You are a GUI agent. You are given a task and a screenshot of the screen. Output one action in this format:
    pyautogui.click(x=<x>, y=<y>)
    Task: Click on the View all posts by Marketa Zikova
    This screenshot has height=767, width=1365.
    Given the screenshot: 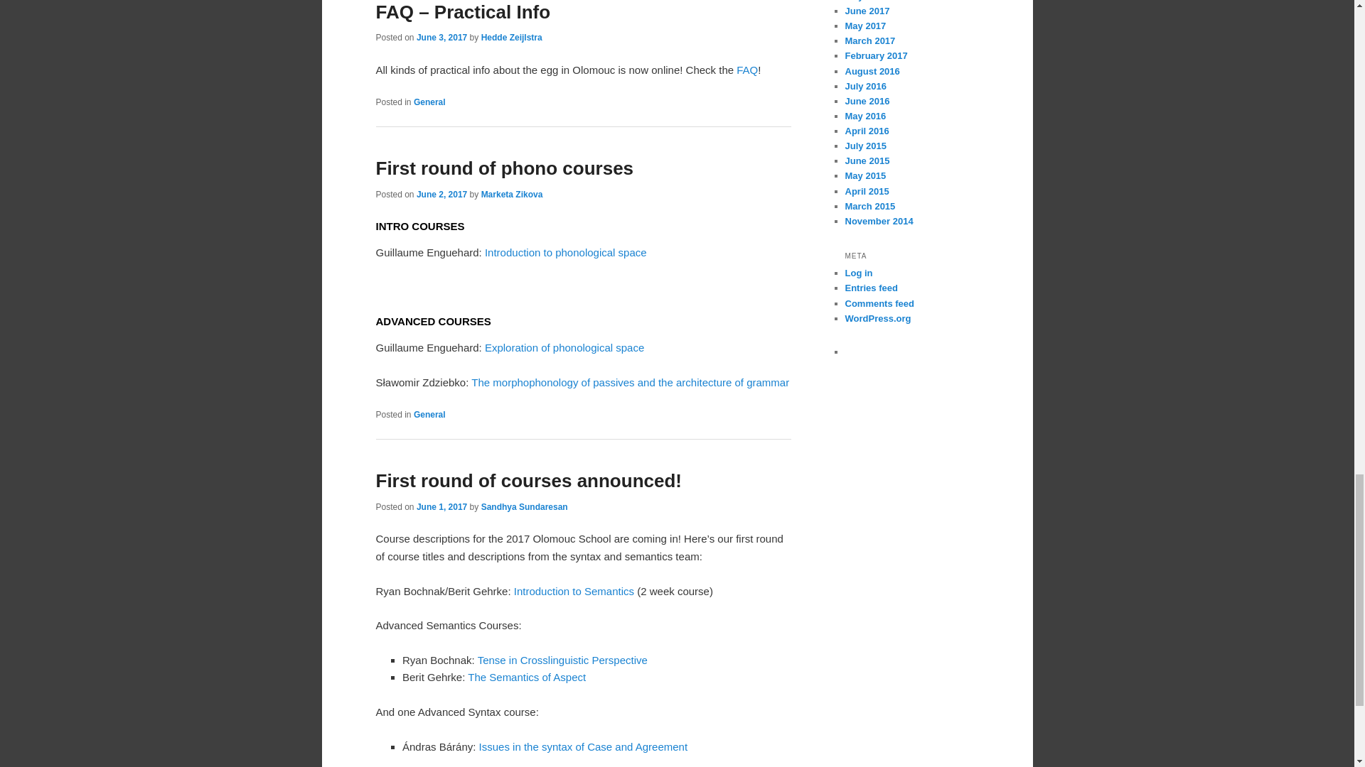 What is the action you would take?
    pyautogui.click(x=512, y=194)
    